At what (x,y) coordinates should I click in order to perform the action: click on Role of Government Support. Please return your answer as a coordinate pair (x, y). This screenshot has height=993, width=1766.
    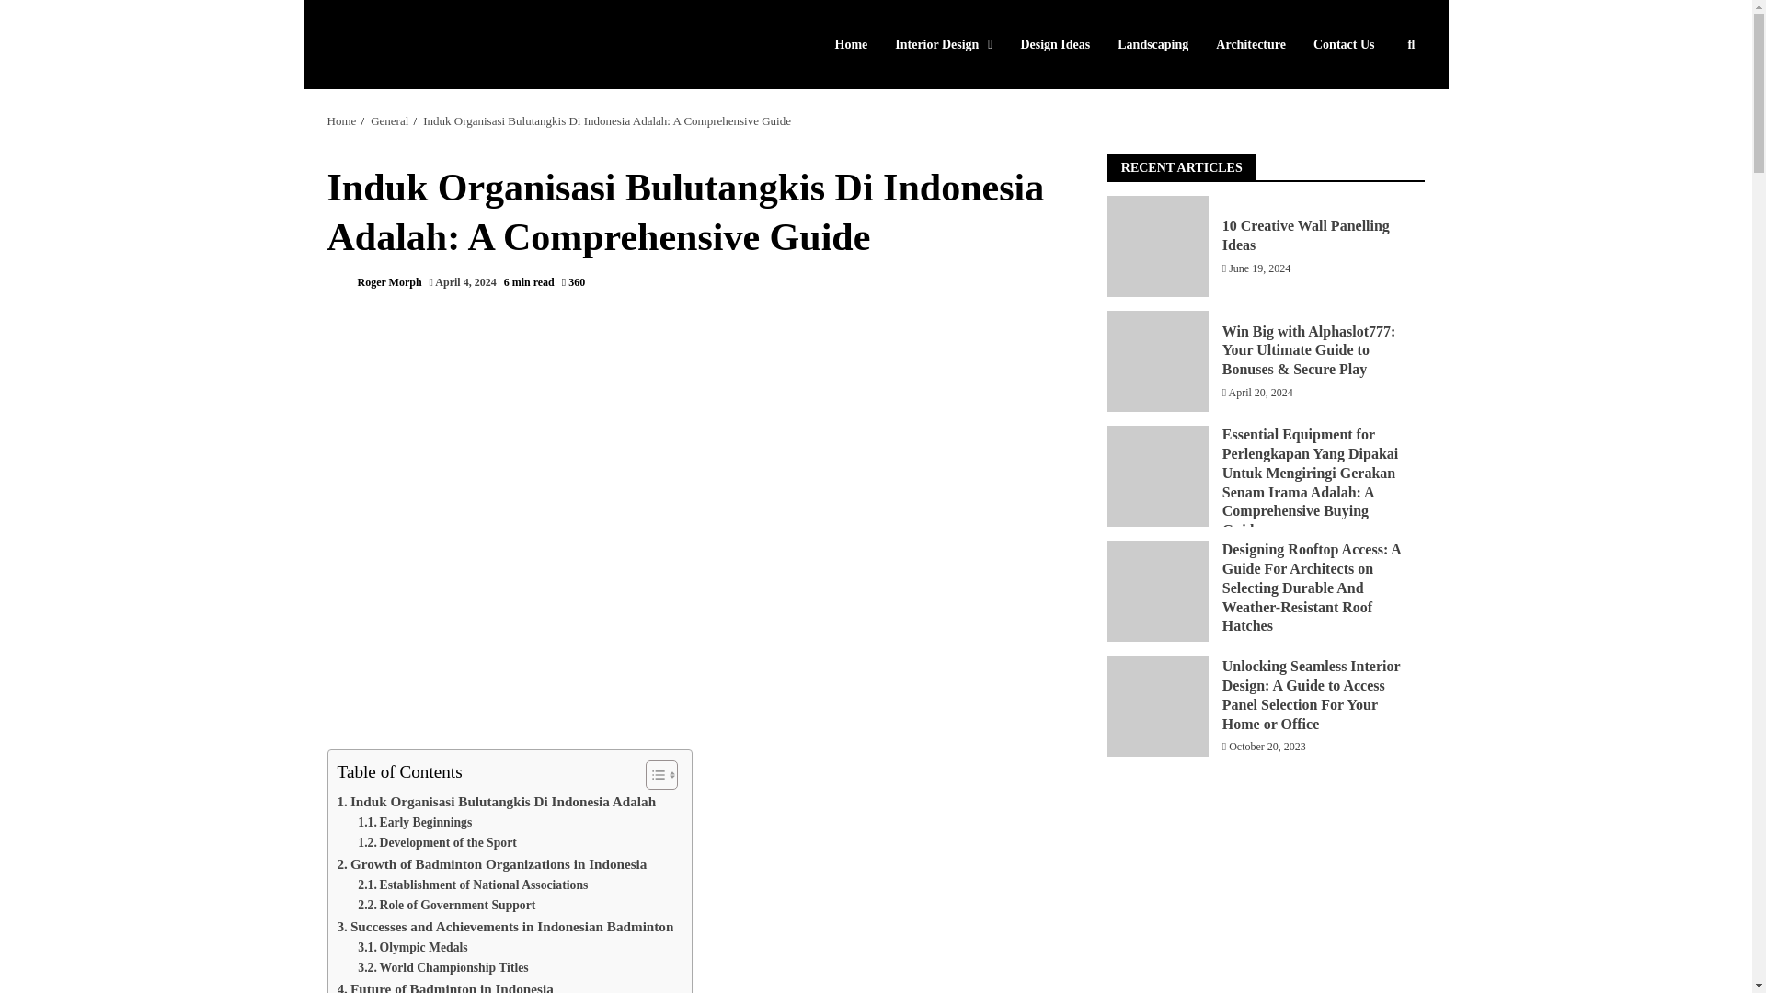
    Looking at the image, I should click on (446, 905).